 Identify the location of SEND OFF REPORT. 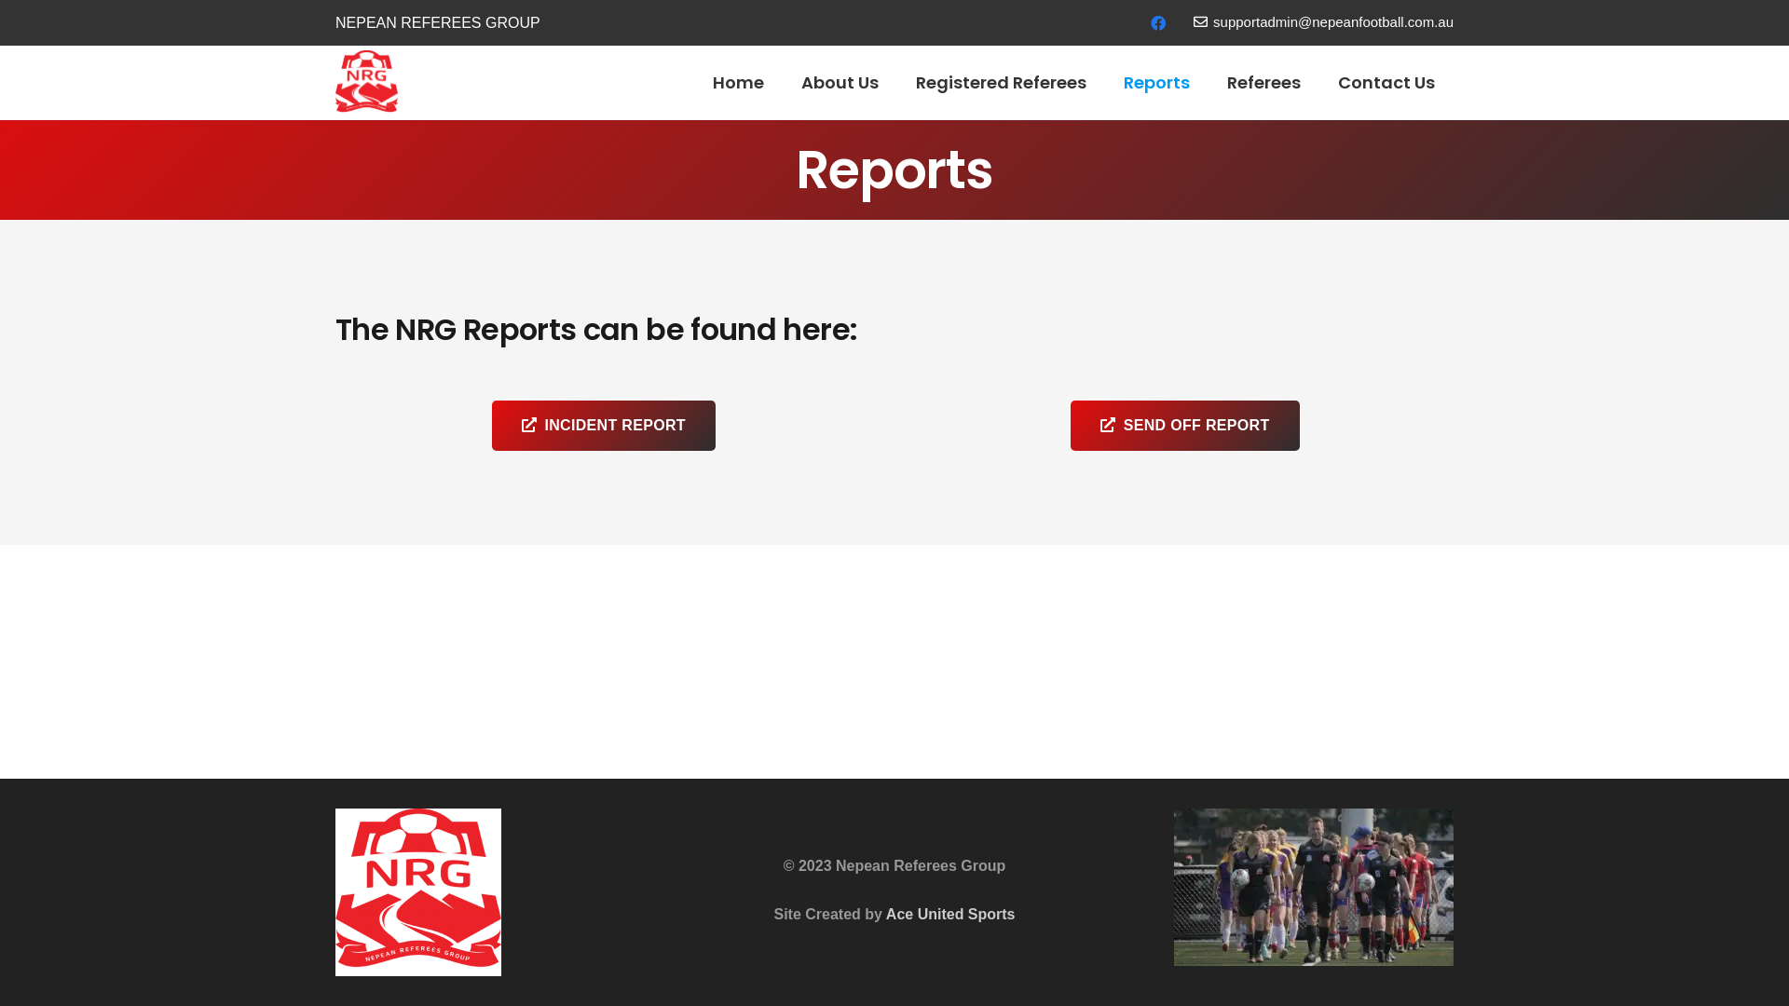
(1185, 426).